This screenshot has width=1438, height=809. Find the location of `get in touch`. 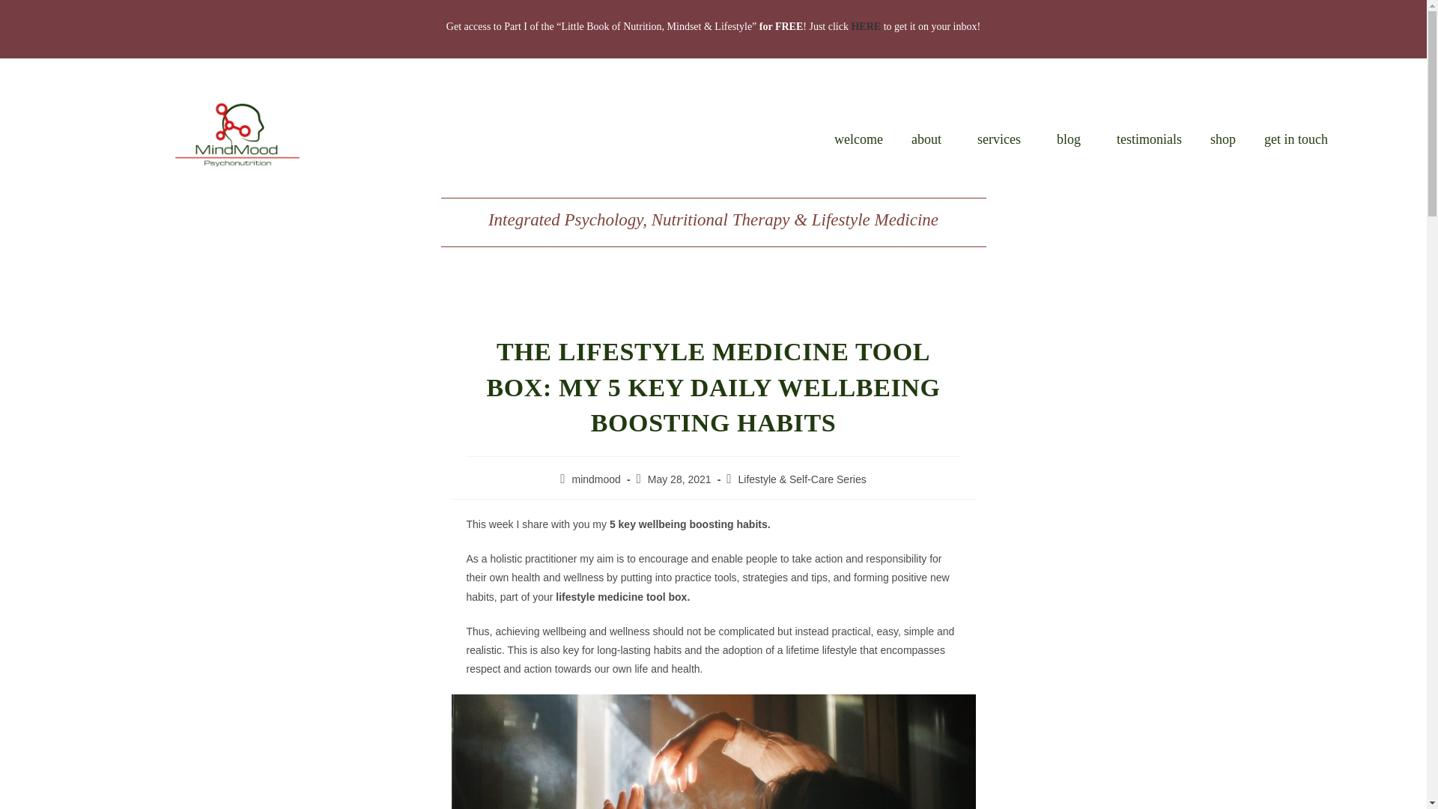

get in touch is located at coordinates (1296, 139).